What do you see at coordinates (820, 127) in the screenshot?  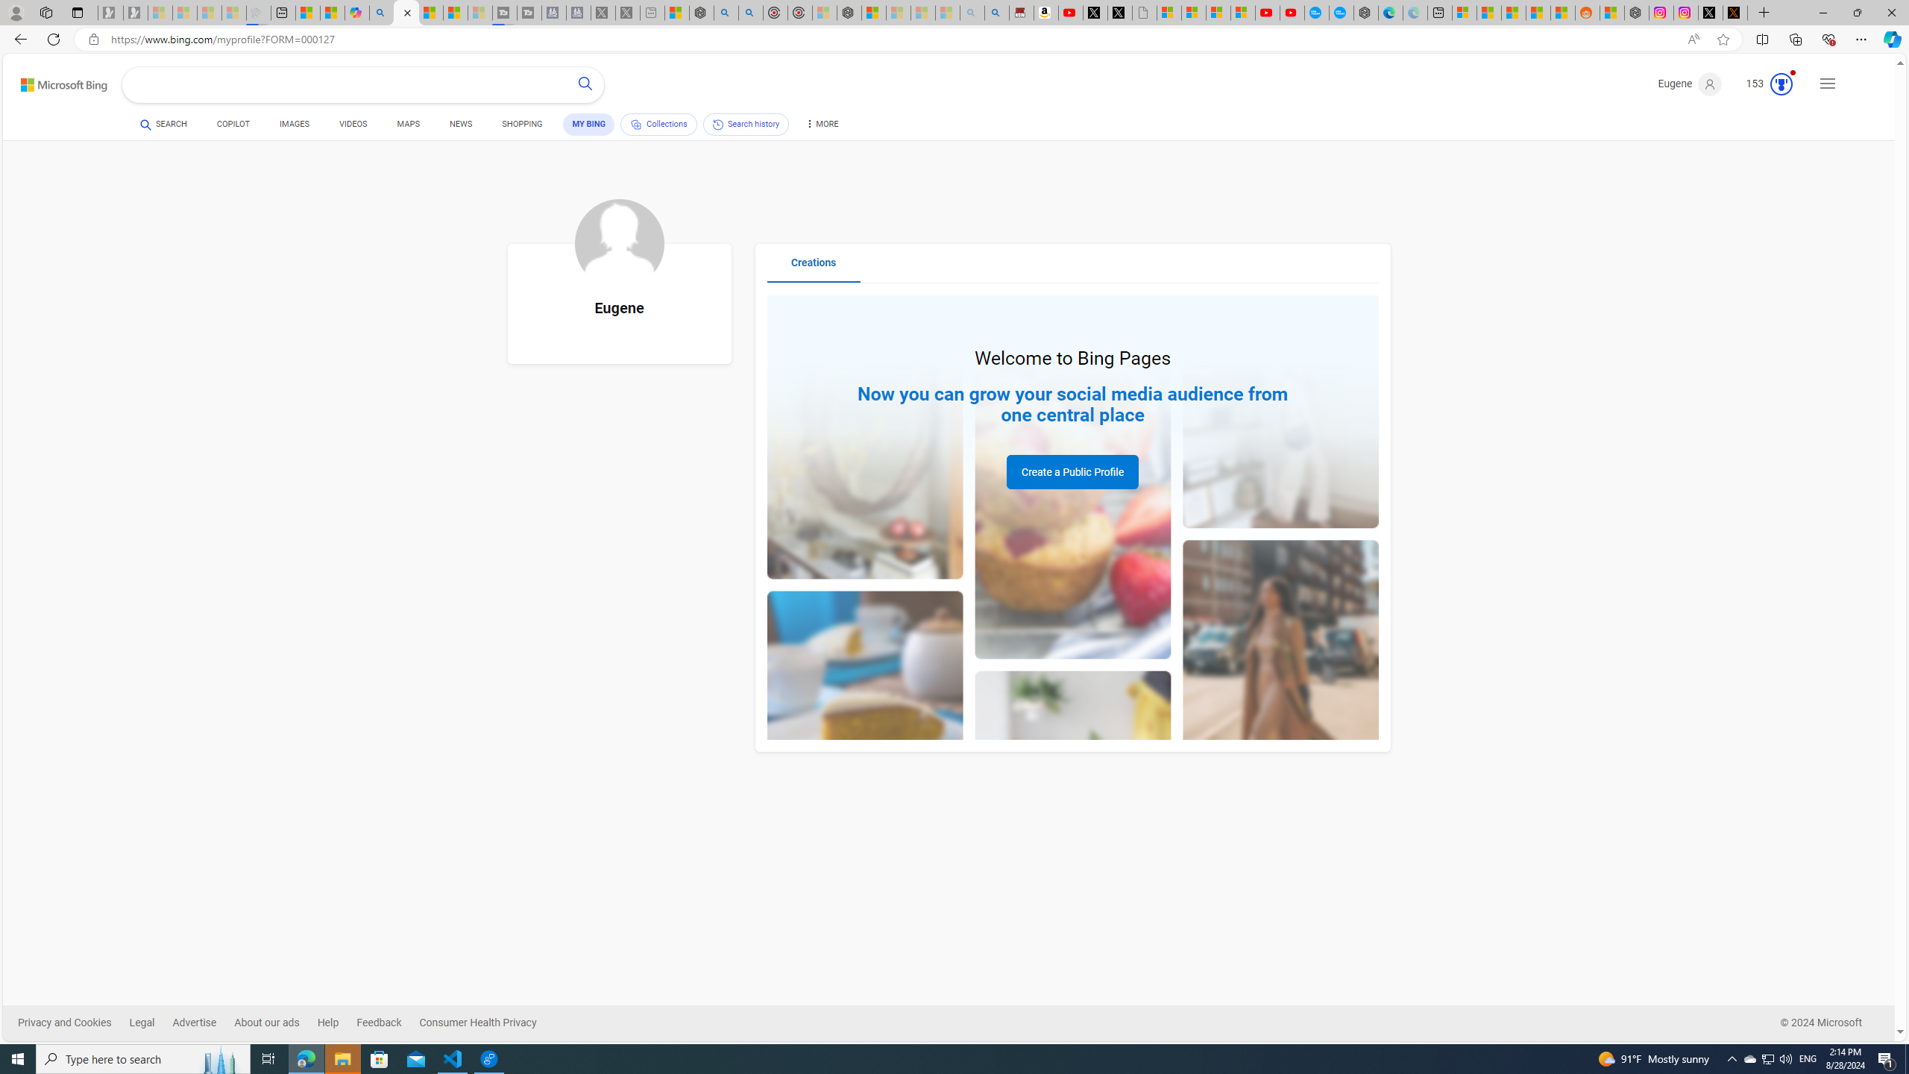 I see `MORE` at bounding box center [820, 127].